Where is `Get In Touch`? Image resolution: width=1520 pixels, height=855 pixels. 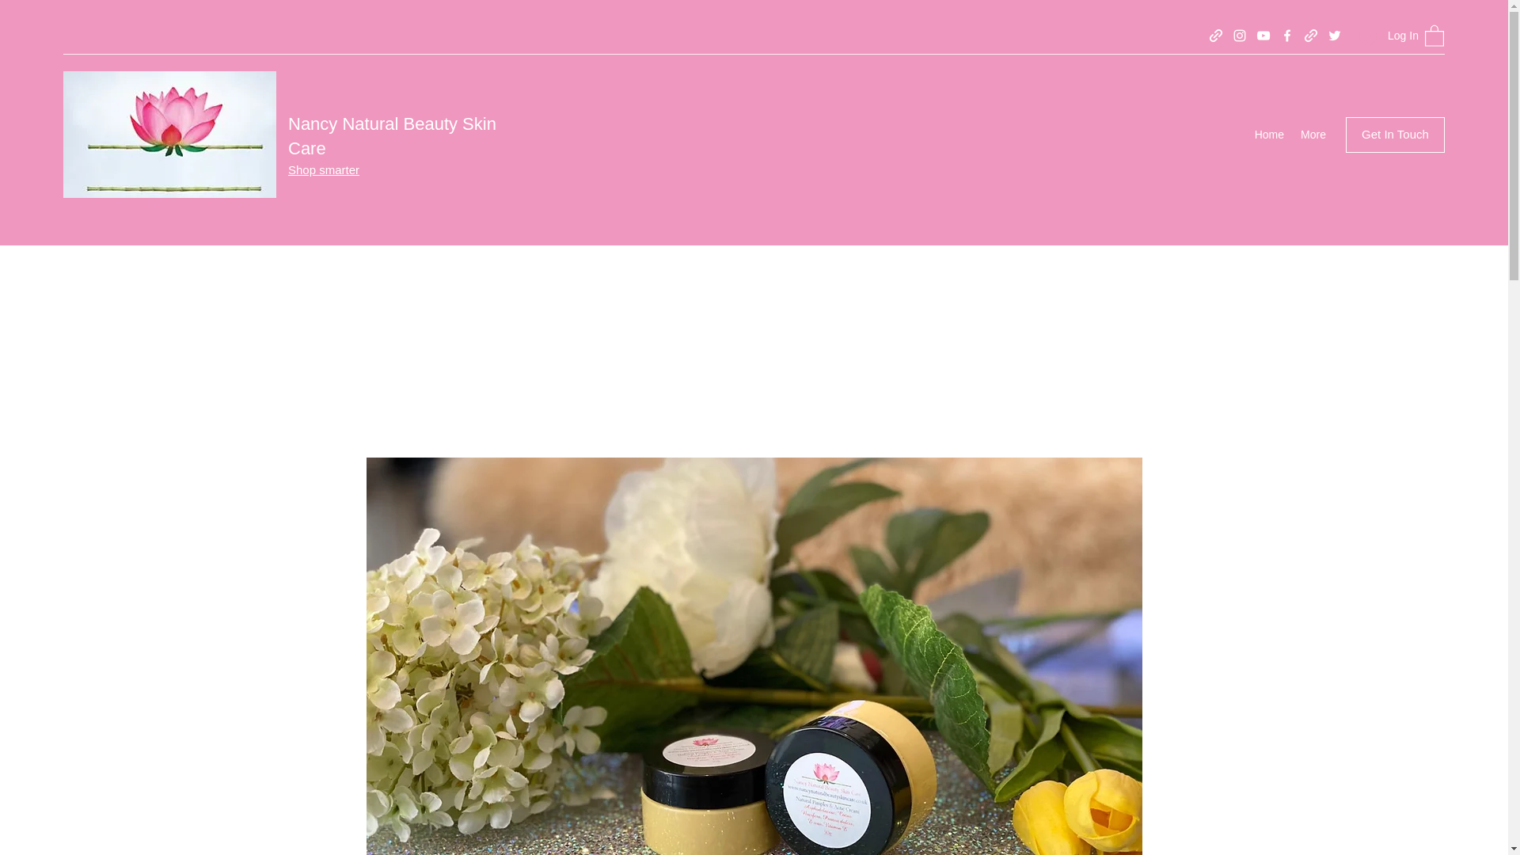
Get In Touch is located at coordinates (1395, 135).